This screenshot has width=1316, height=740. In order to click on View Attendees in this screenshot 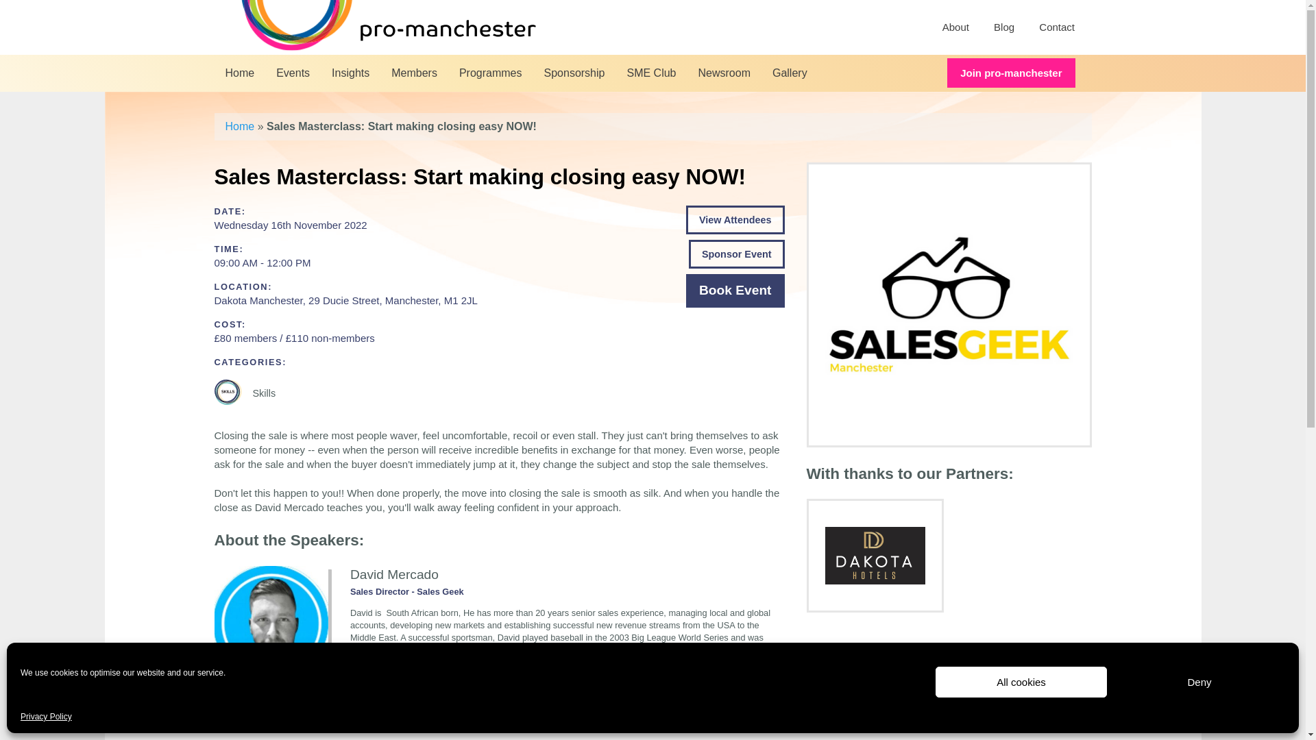, I will do `click(735, 220)`.